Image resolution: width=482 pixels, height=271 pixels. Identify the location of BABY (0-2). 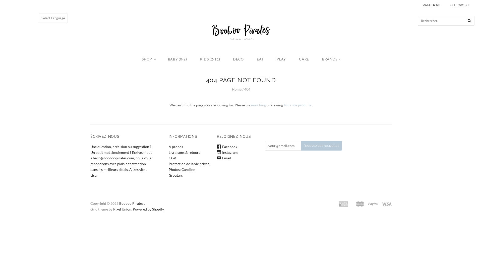
(177, 59).